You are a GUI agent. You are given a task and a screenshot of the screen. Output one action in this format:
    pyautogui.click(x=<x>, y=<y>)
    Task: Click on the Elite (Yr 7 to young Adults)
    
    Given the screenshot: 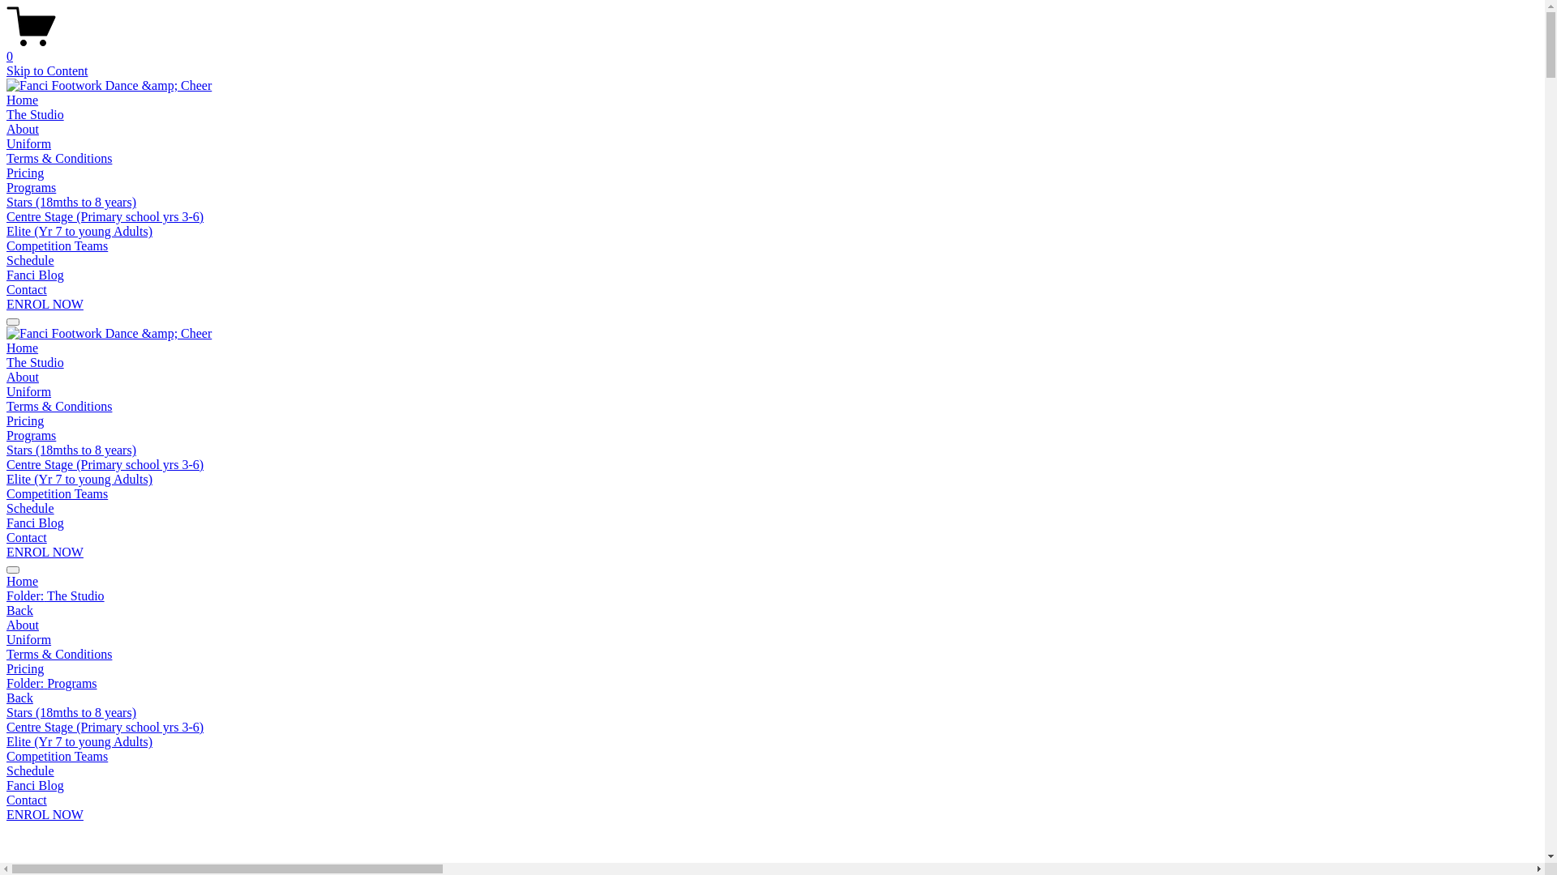 What is the action you would take?
    pyautogui.click(x=79, y=480)
    